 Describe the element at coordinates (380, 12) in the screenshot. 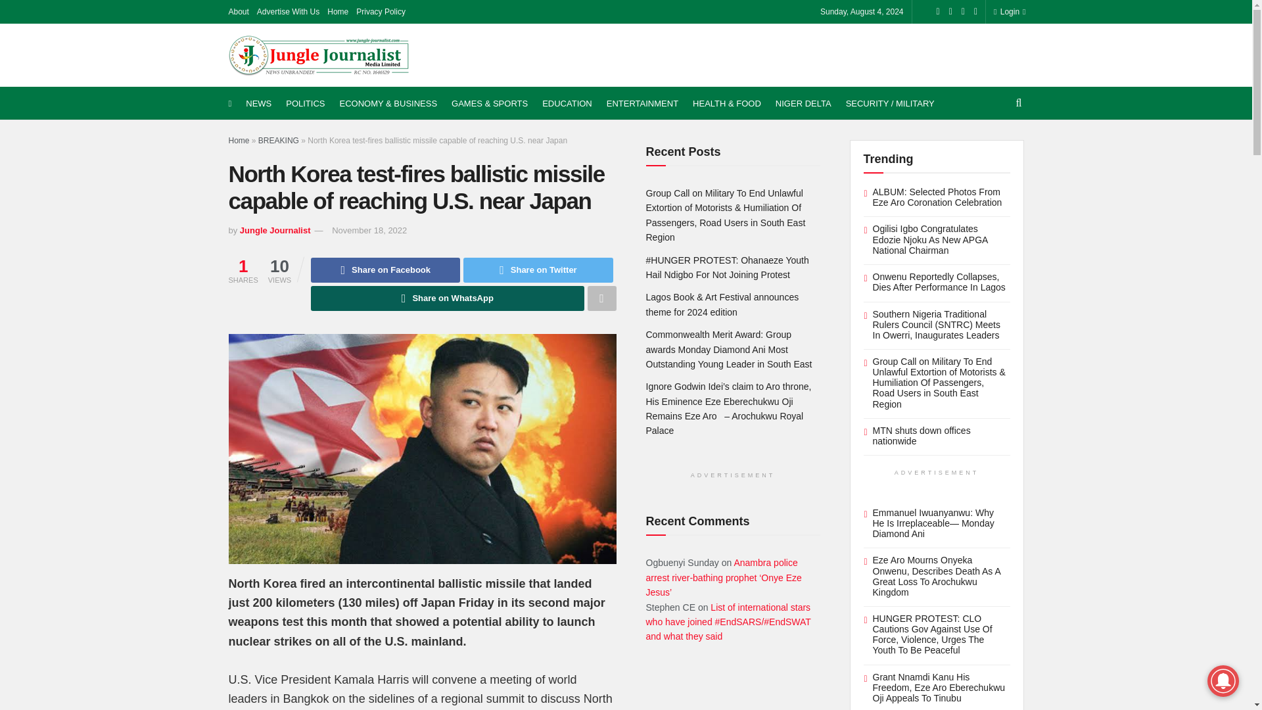

I see `Privacy Policy` at that location.